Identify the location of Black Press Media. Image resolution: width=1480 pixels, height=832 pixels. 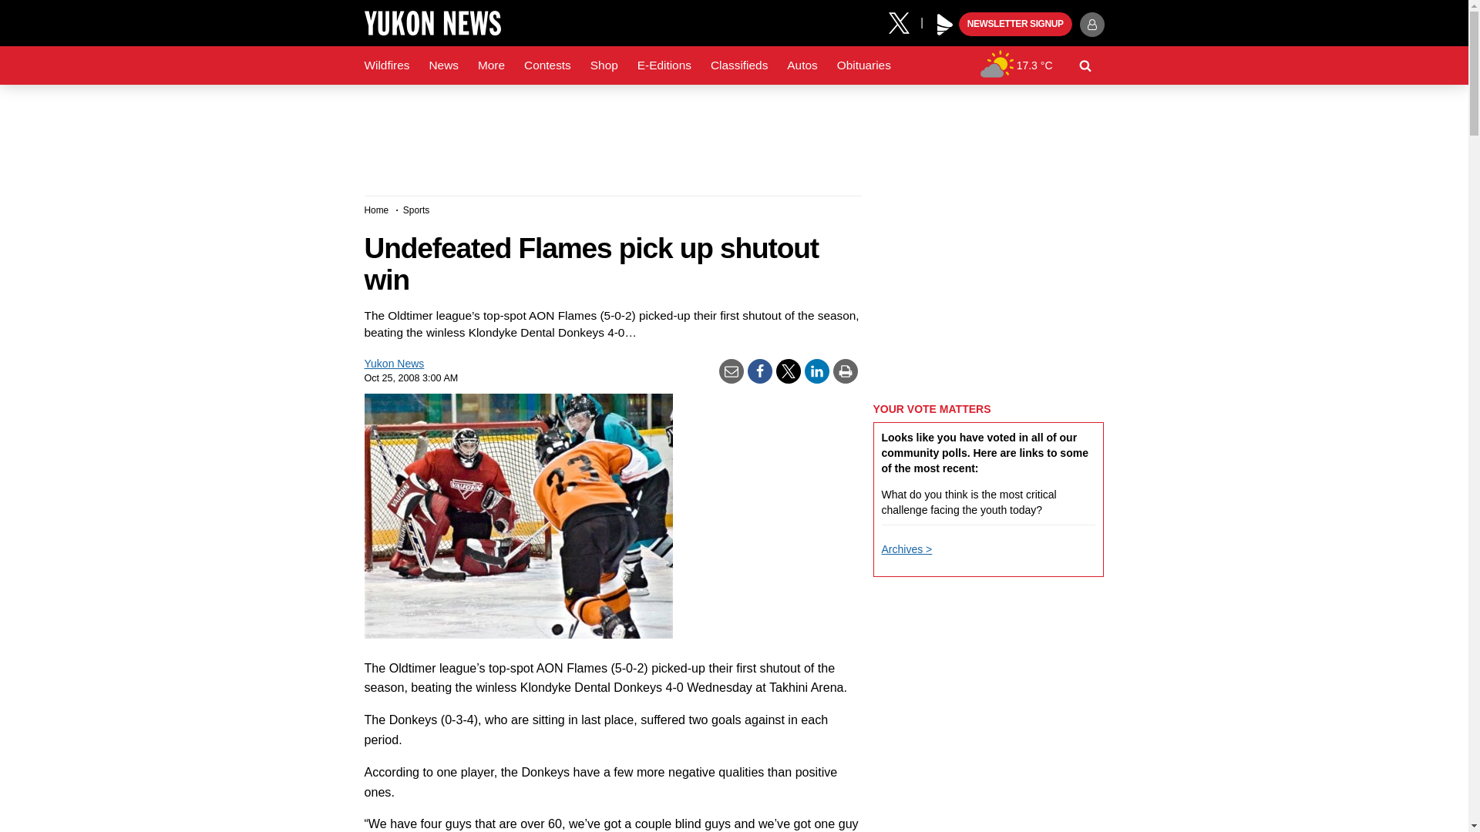
(945, 25).